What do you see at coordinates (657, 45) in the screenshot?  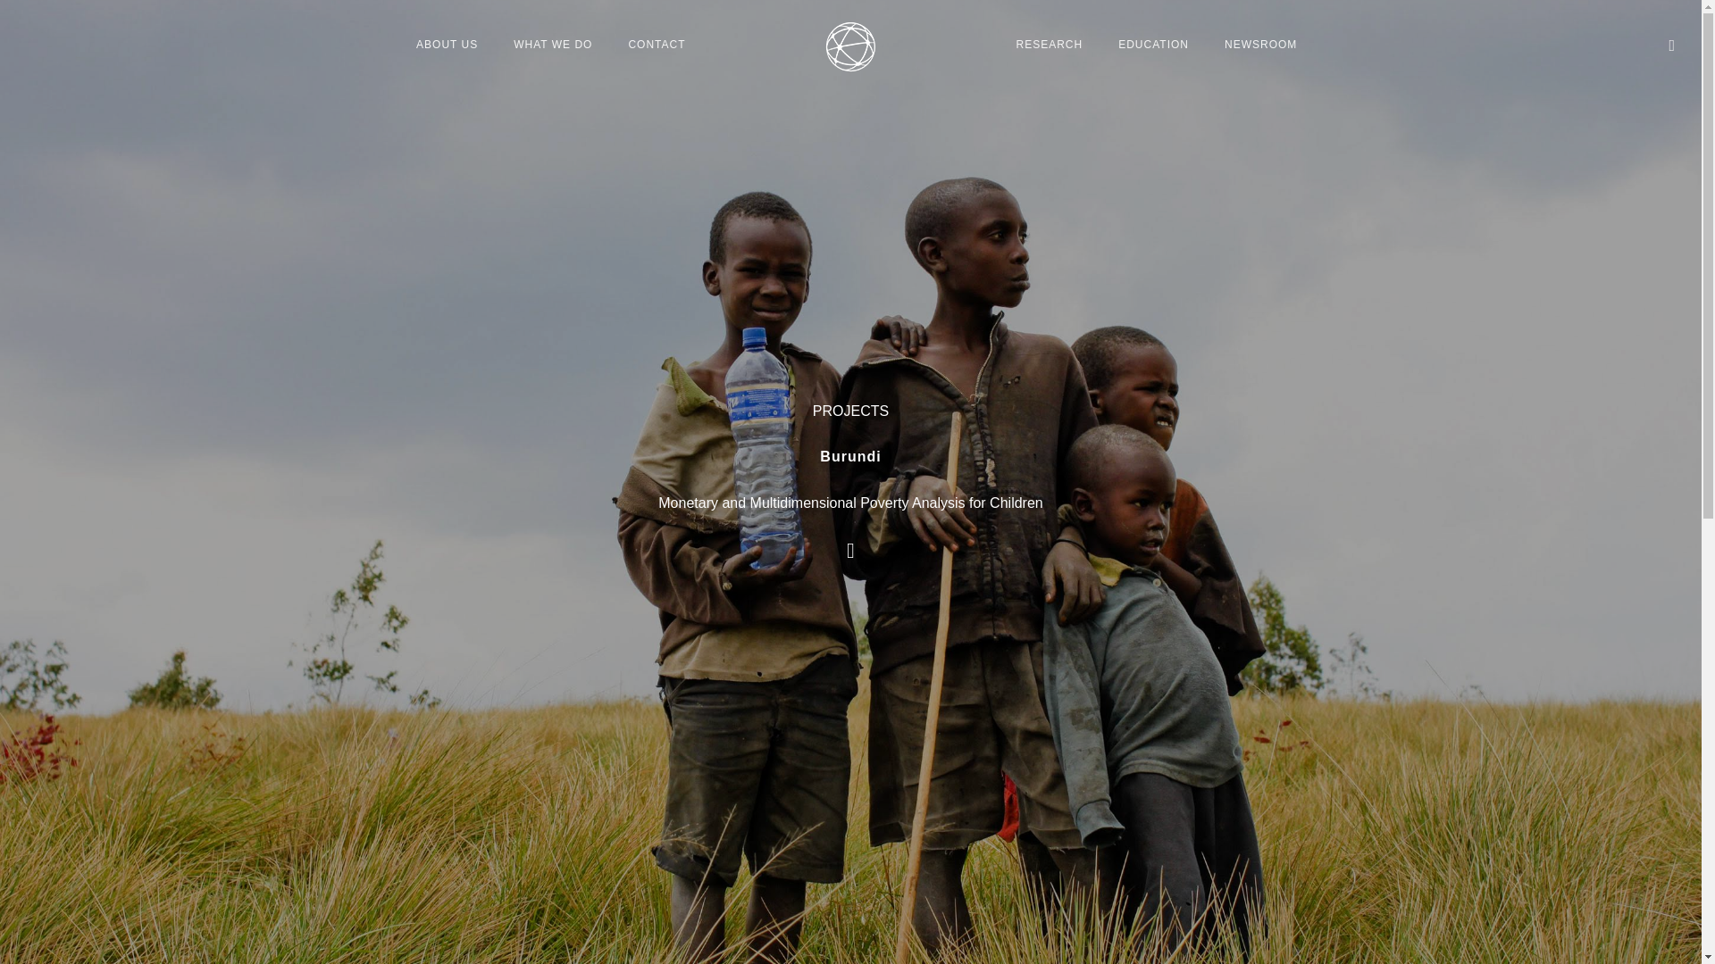 I see `Contact` at bounding box center [657, 45].